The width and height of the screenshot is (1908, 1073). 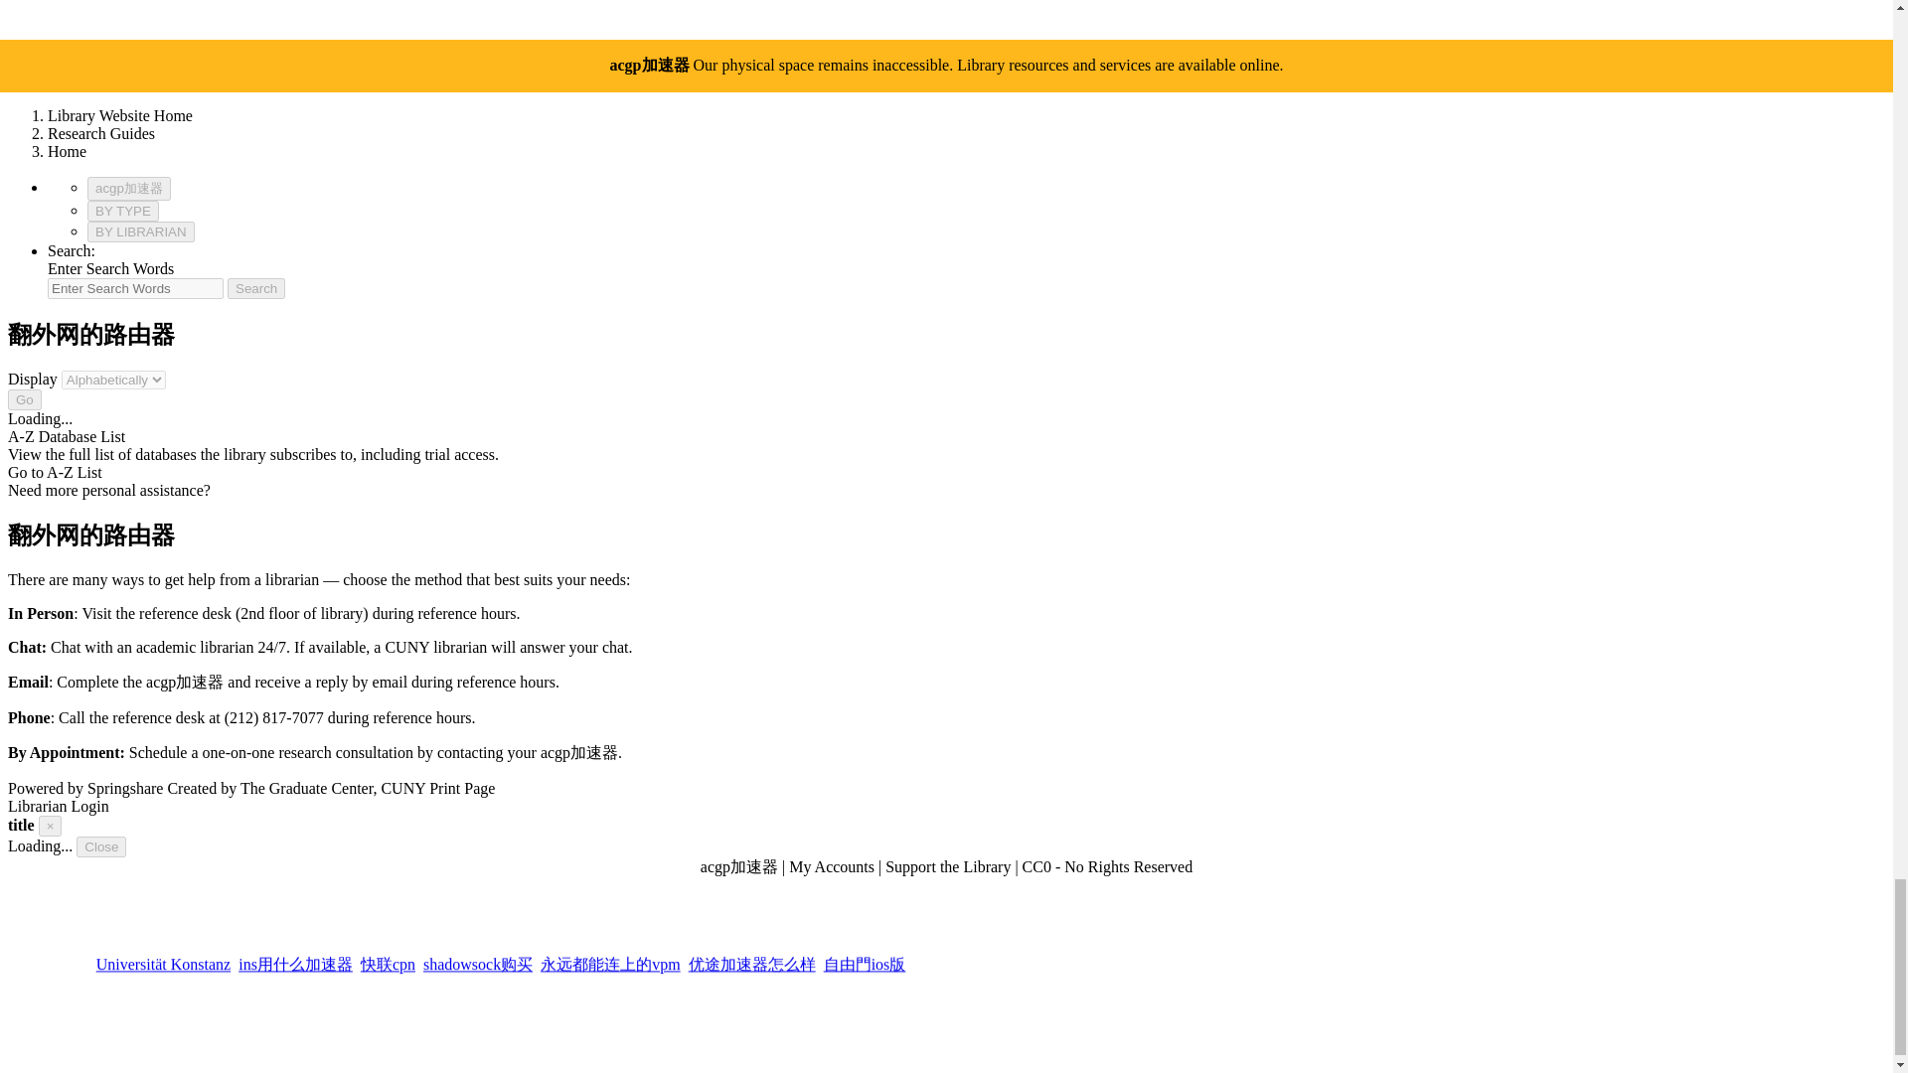 I want to click on BY LIBRARIAN, so click(x=141, y=231).